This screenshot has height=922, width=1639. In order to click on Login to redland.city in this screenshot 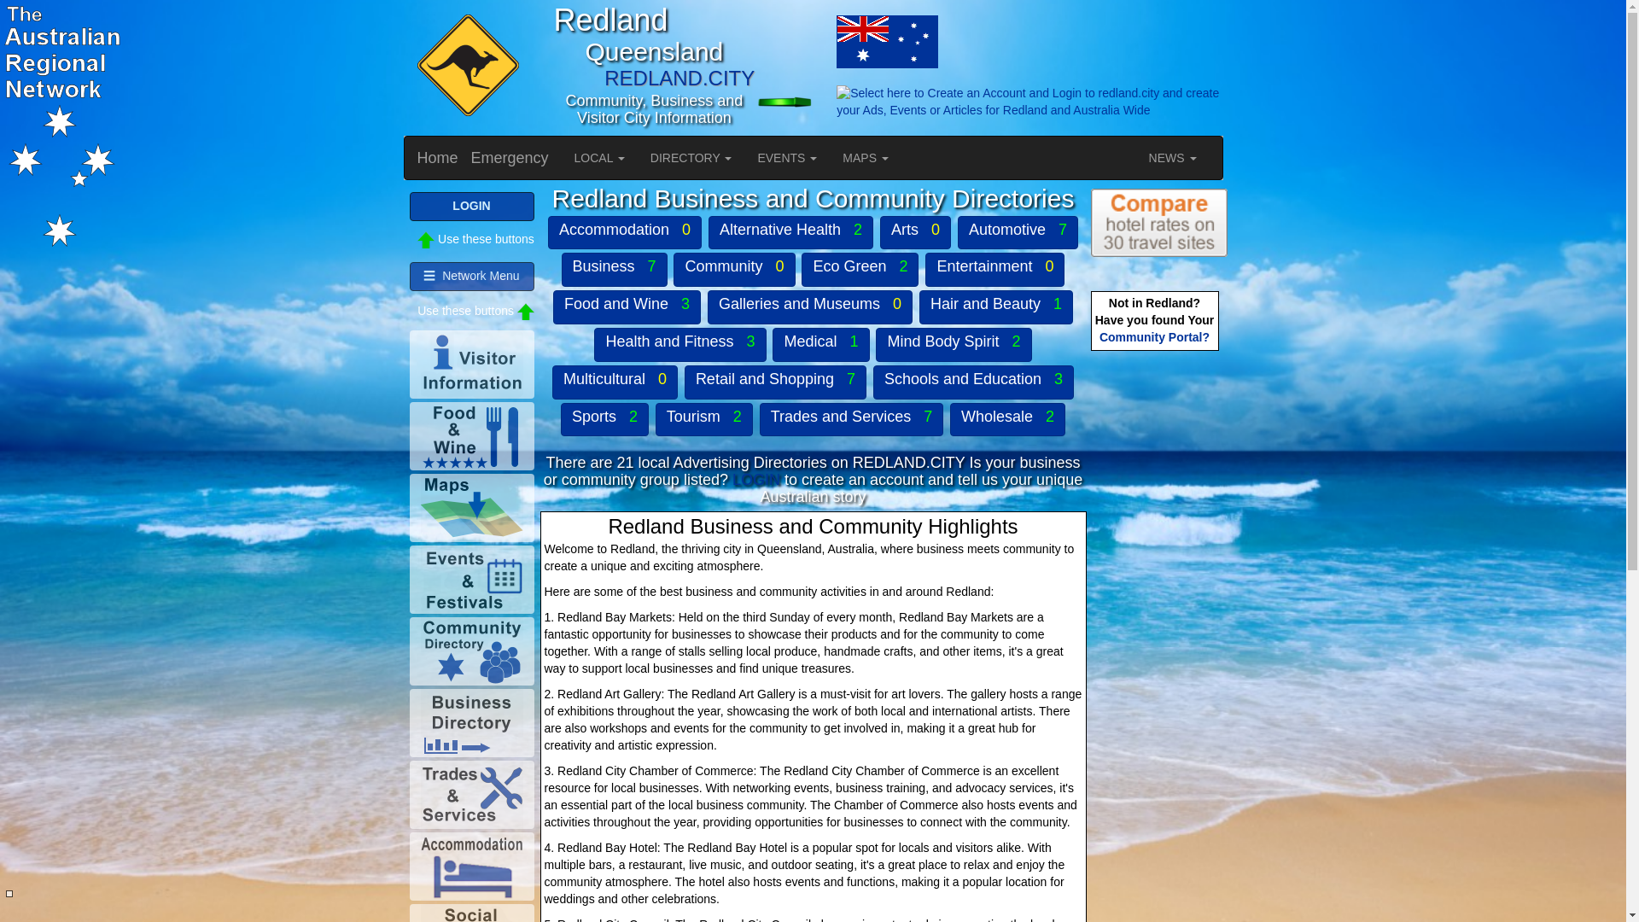, I will do `click(795, 102)`.